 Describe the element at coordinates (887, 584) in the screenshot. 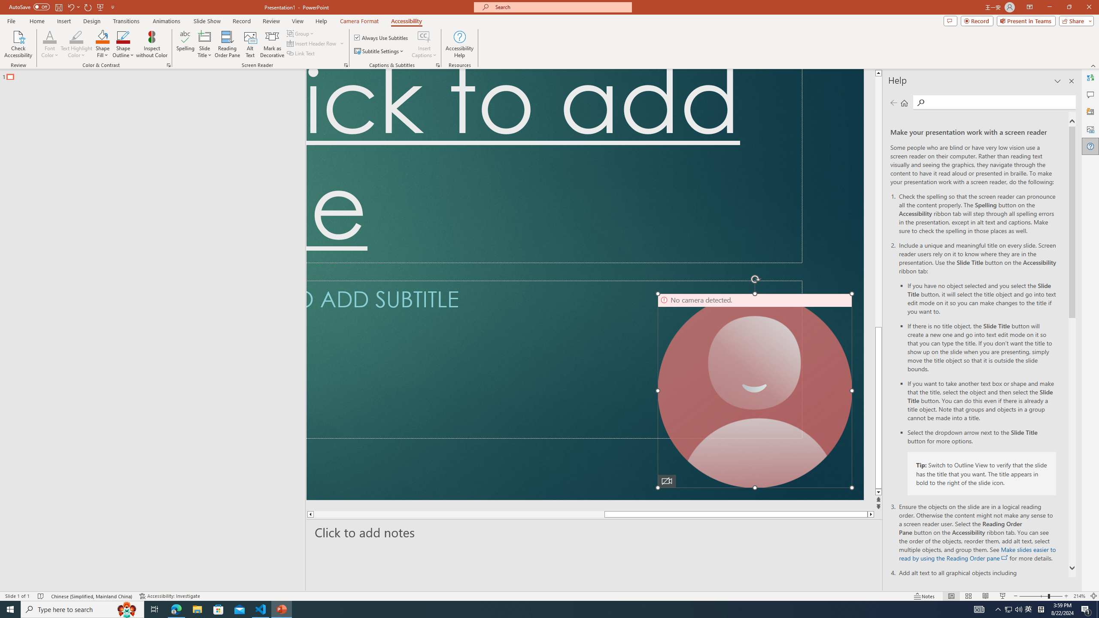

I see `Focus ` at that location.